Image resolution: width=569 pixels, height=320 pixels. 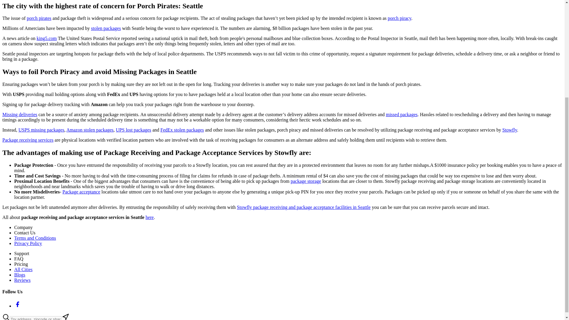 What do you see at coordinates (39, 18) in the screenshot?
I see `porch pirates` at bounding box center [39, 18].